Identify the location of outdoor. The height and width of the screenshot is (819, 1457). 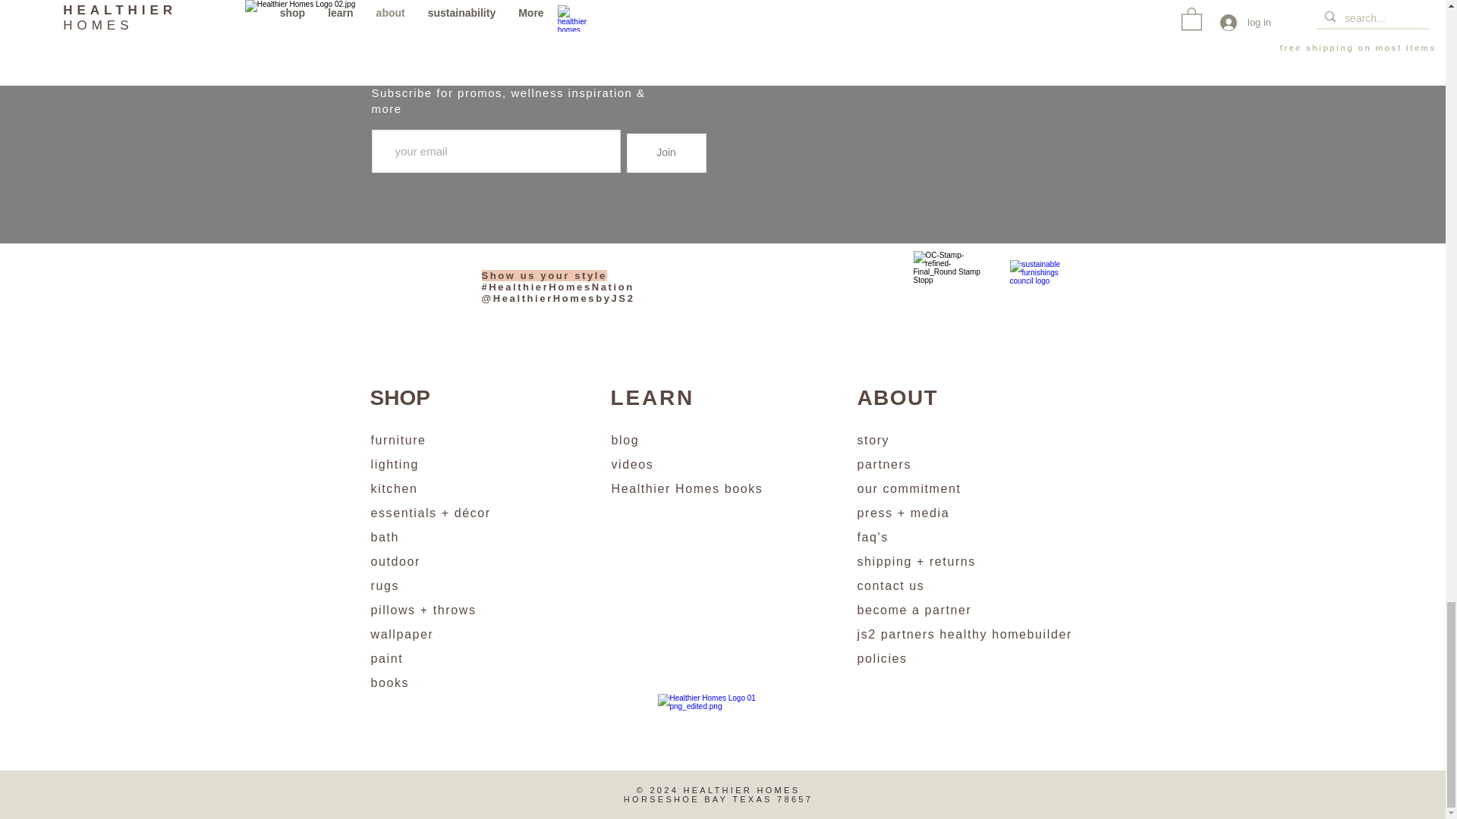
(395, 561).